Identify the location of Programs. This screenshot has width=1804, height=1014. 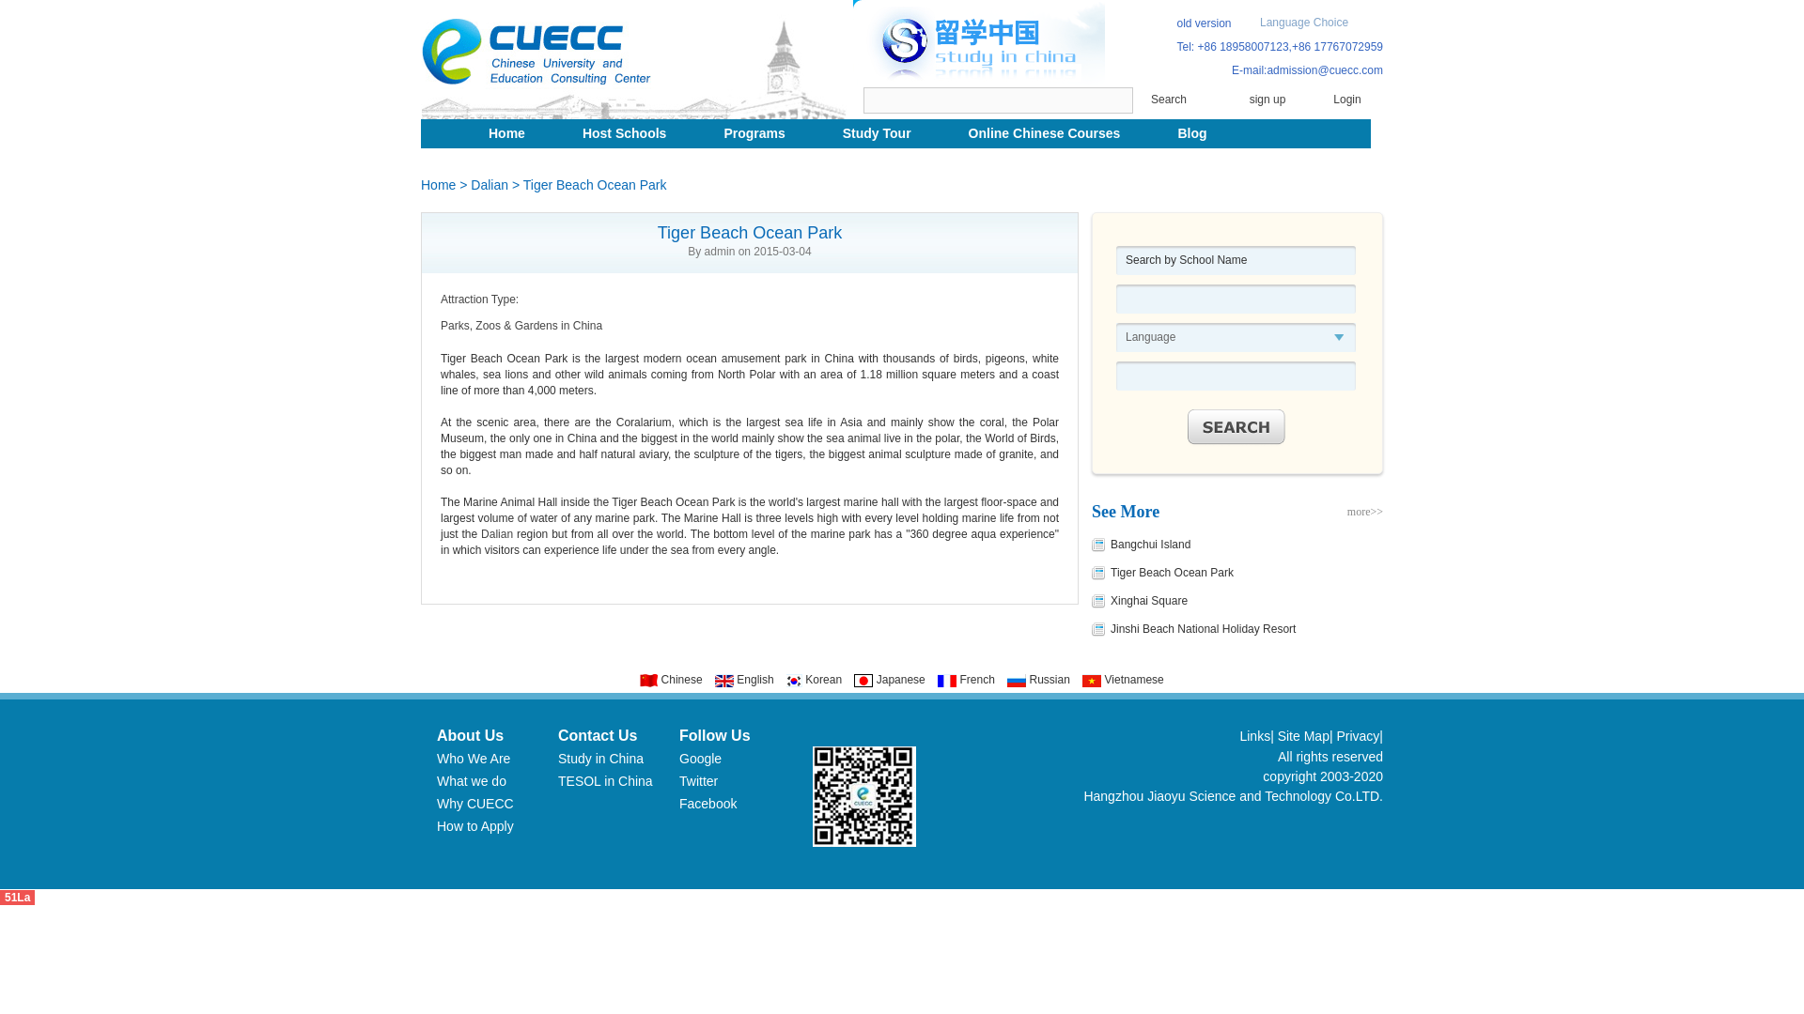
(755, 133).